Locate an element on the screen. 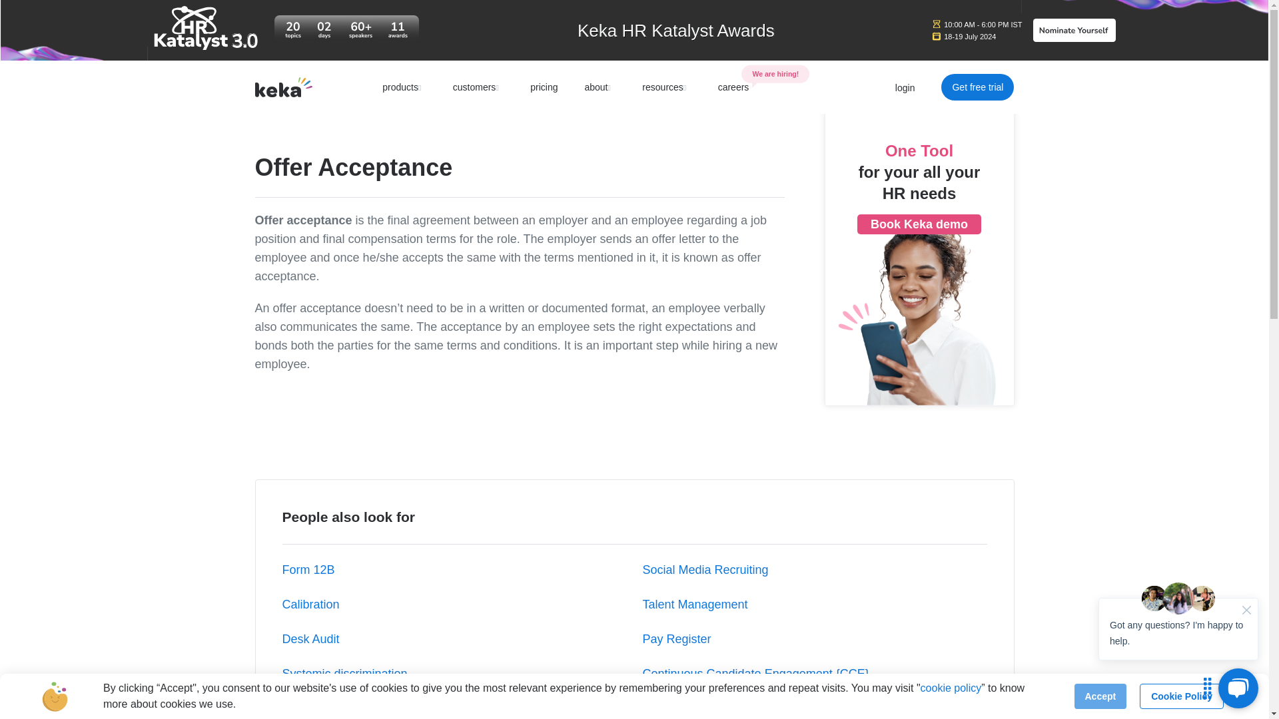 The width and height of the screenshot is (1279, 719). about is located at coordinates (600, 87).